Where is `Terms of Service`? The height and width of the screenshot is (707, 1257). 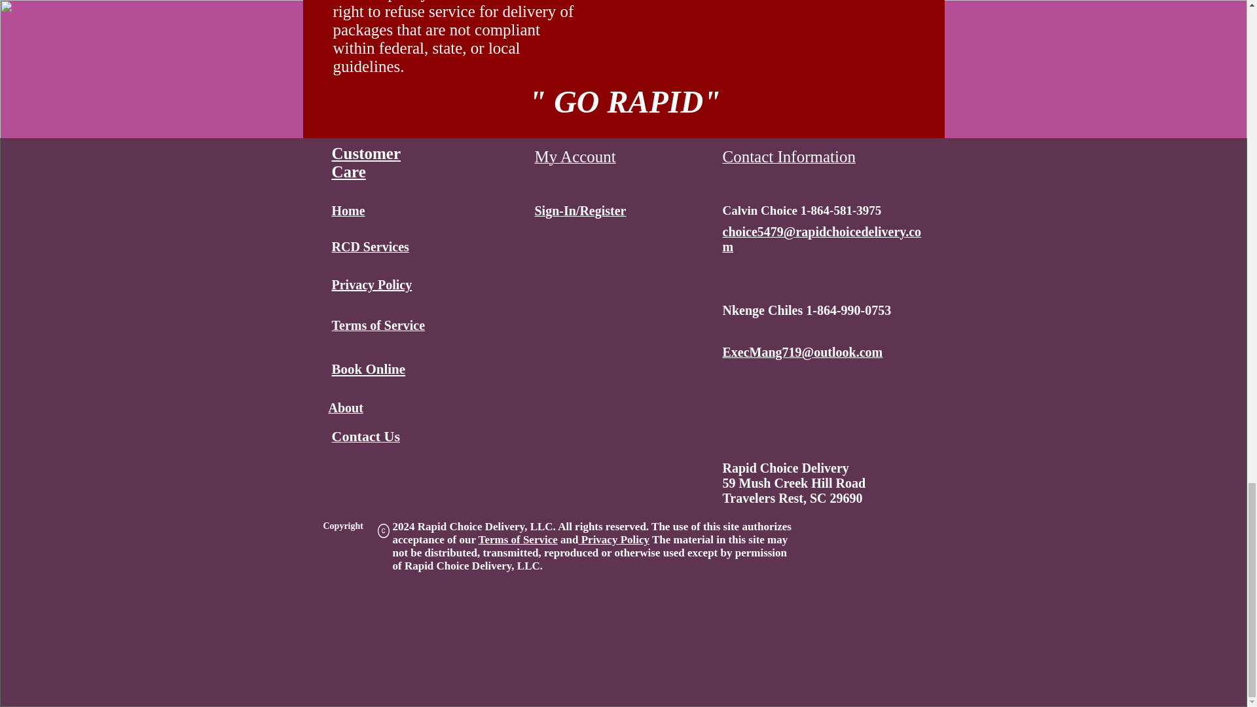
Terms of Service is located at coordinates (378, 327).